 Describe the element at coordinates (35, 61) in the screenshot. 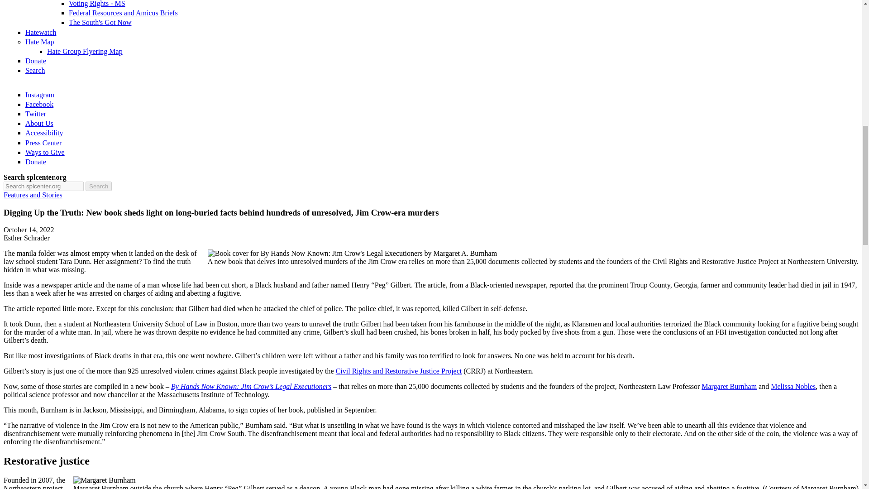

I see `Donate` at that location.